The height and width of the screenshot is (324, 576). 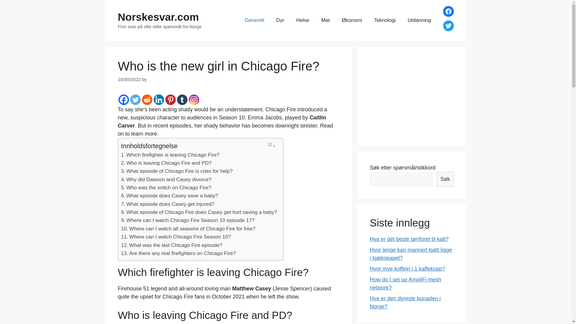 What do you see at coordinates (172, 196) in the screenshot?
I see `What episode does Casey save a baby?` at bounding box center [172, 196].